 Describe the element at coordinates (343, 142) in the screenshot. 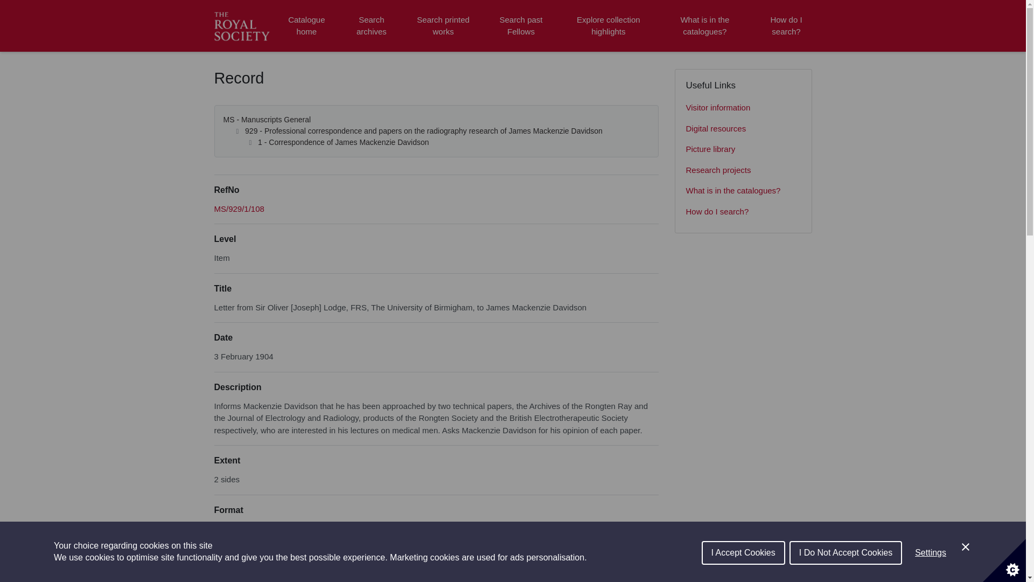

I see `1 - Correspondence of James Mackenzie Davidson` at that location.